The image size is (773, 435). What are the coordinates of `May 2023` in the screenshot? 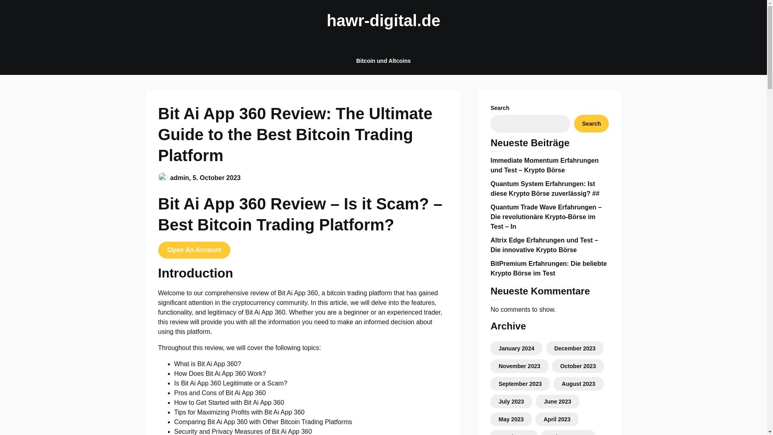 It's located at (511, 419).